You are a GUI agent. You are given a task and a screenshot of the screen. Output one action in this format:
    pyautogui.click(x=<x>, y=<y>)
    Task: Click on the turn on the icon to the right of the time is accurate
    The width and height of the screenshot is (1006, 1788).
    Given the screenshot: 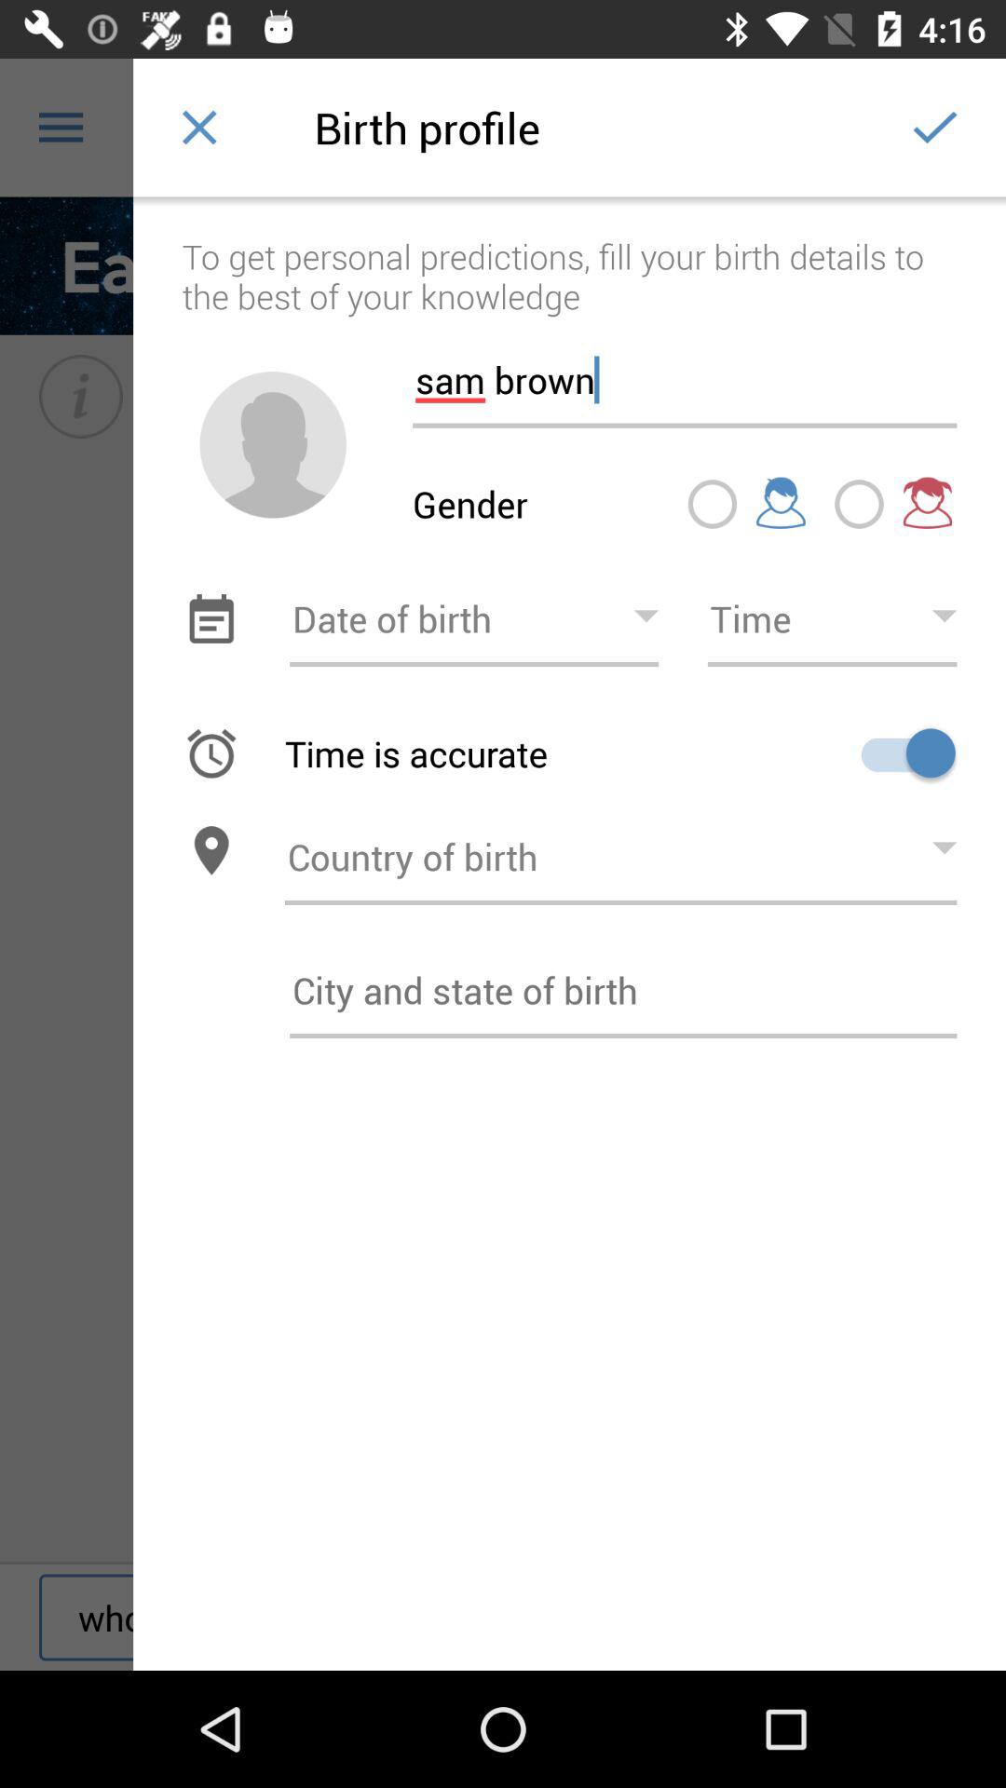 What is the action you would take?
    pyautogui.click(x=902, y=752)
    